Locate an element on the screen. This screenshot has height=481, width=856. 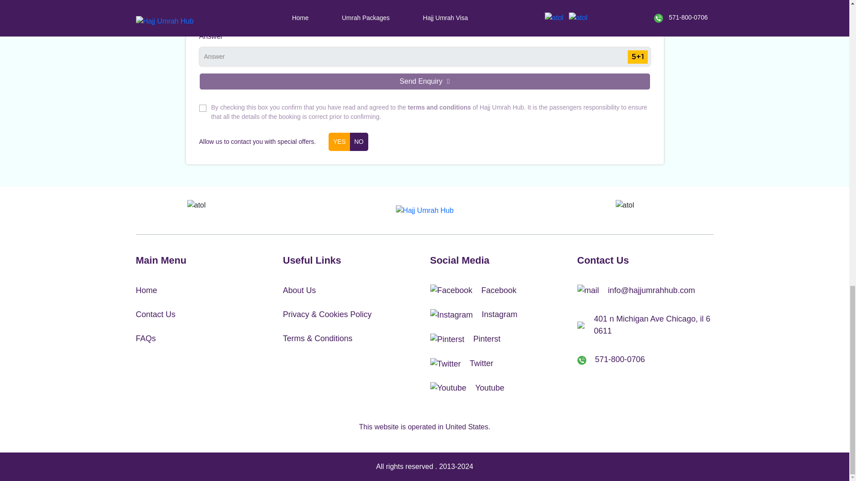
1 is located at coordinates (202, 108).